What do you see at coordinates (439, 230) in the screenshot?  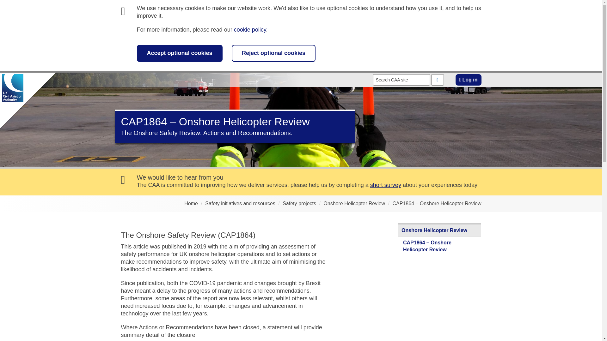 I see `Onshore Helicopter Review` at bounding box center [439, 230].